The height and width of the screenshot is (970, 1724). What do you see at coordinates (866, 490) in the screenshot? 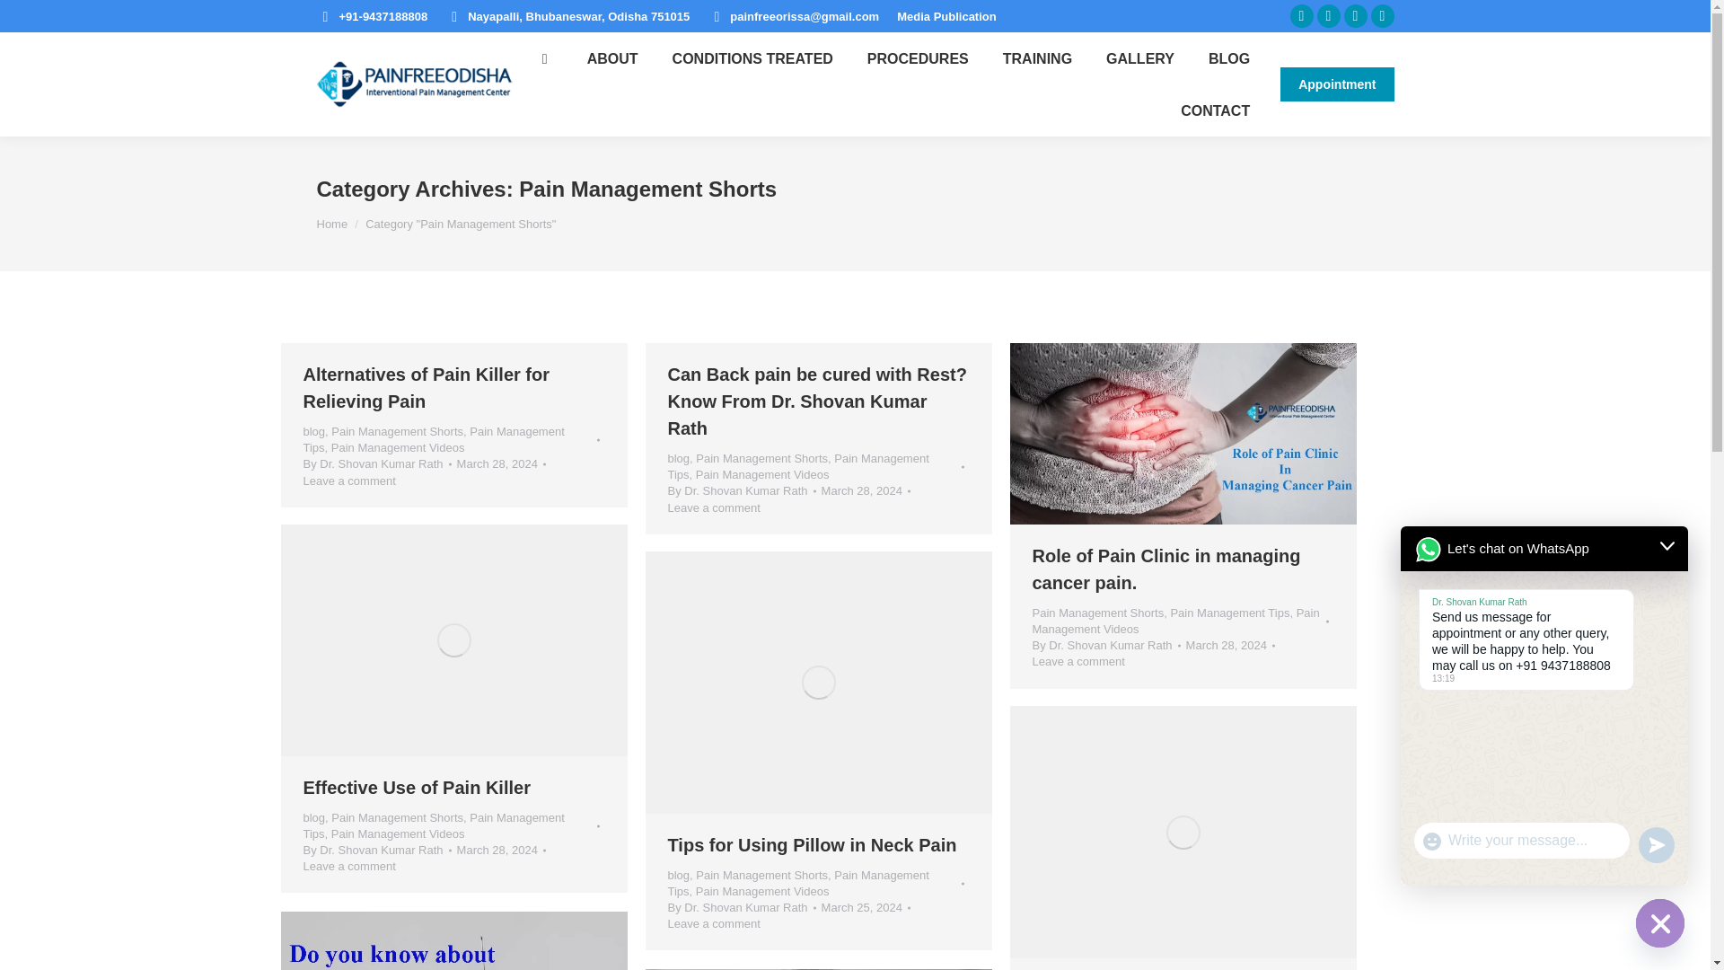
I see `7:17 pm` at bounding box center [866, 490].